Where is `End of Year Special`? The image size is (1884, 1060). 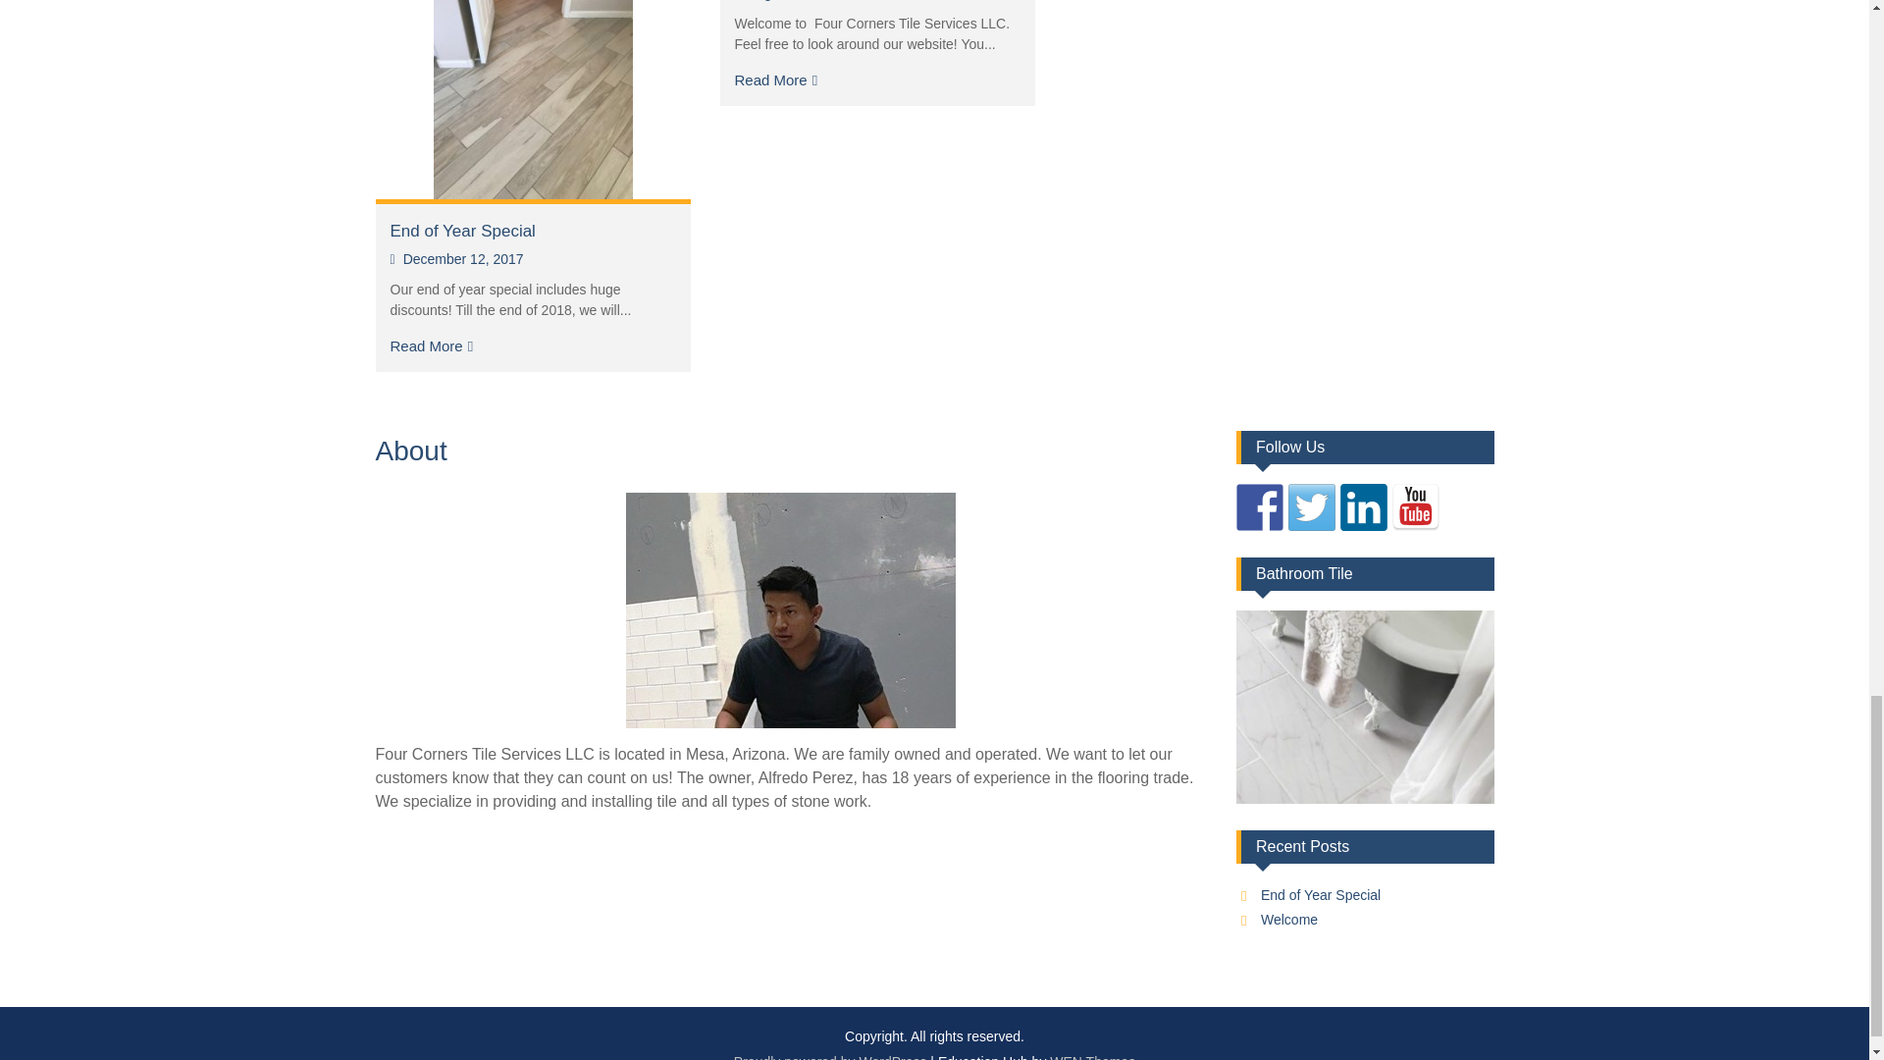
End of Year Special is located at coordinates (462, 231).